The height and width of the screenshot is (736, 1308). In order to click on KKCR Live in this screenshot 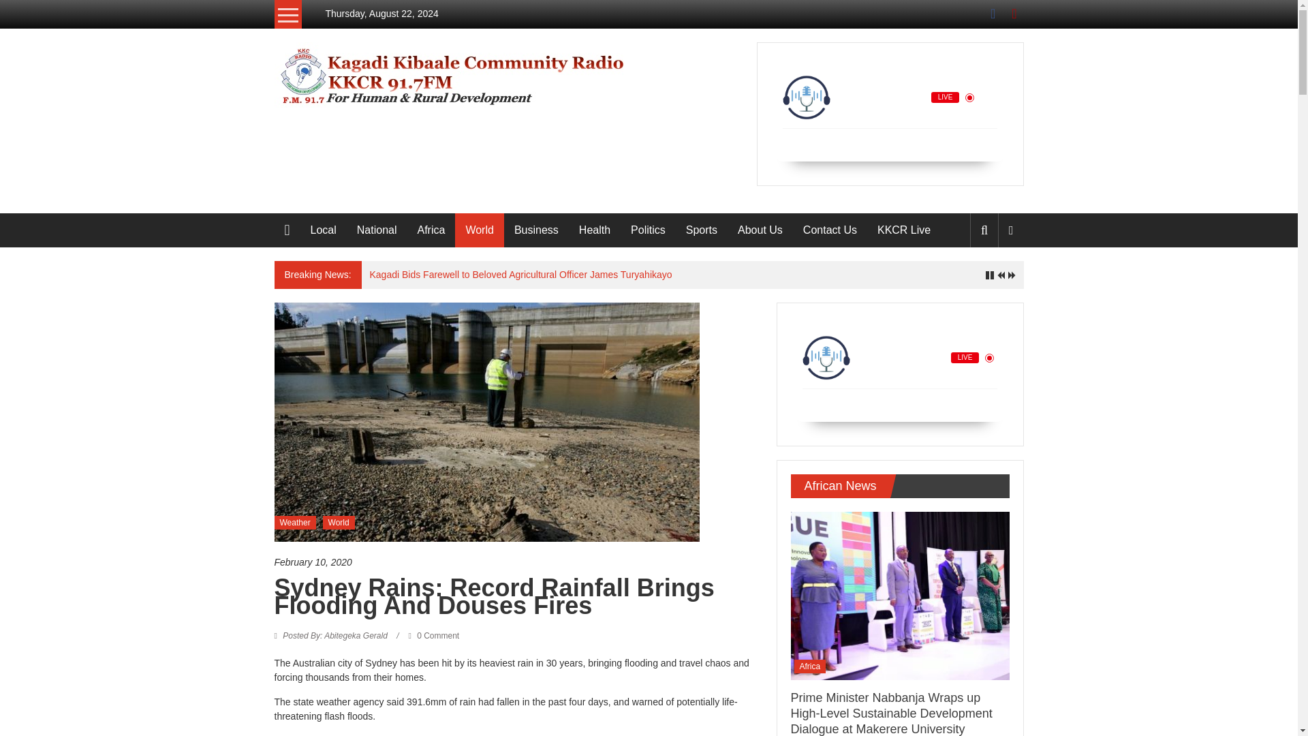, I will do `click(903, 230)`.